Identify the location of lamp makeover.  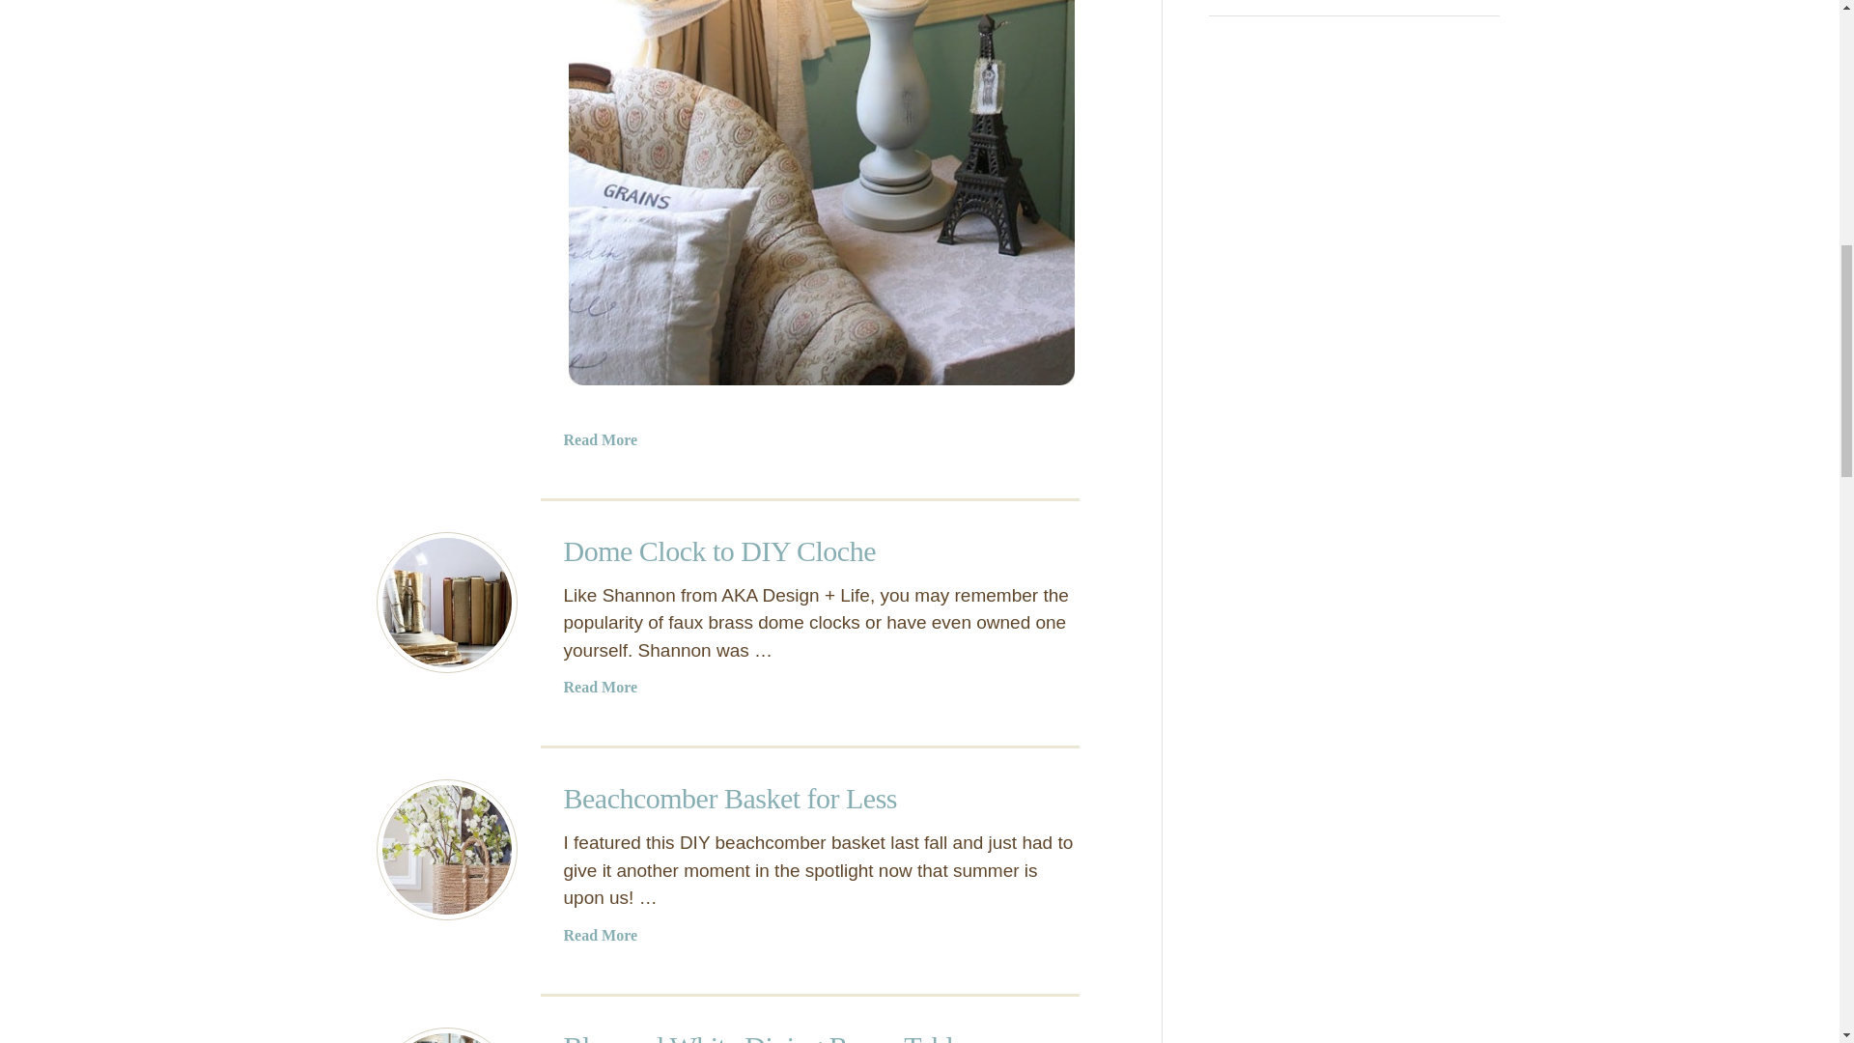
(821, 195).